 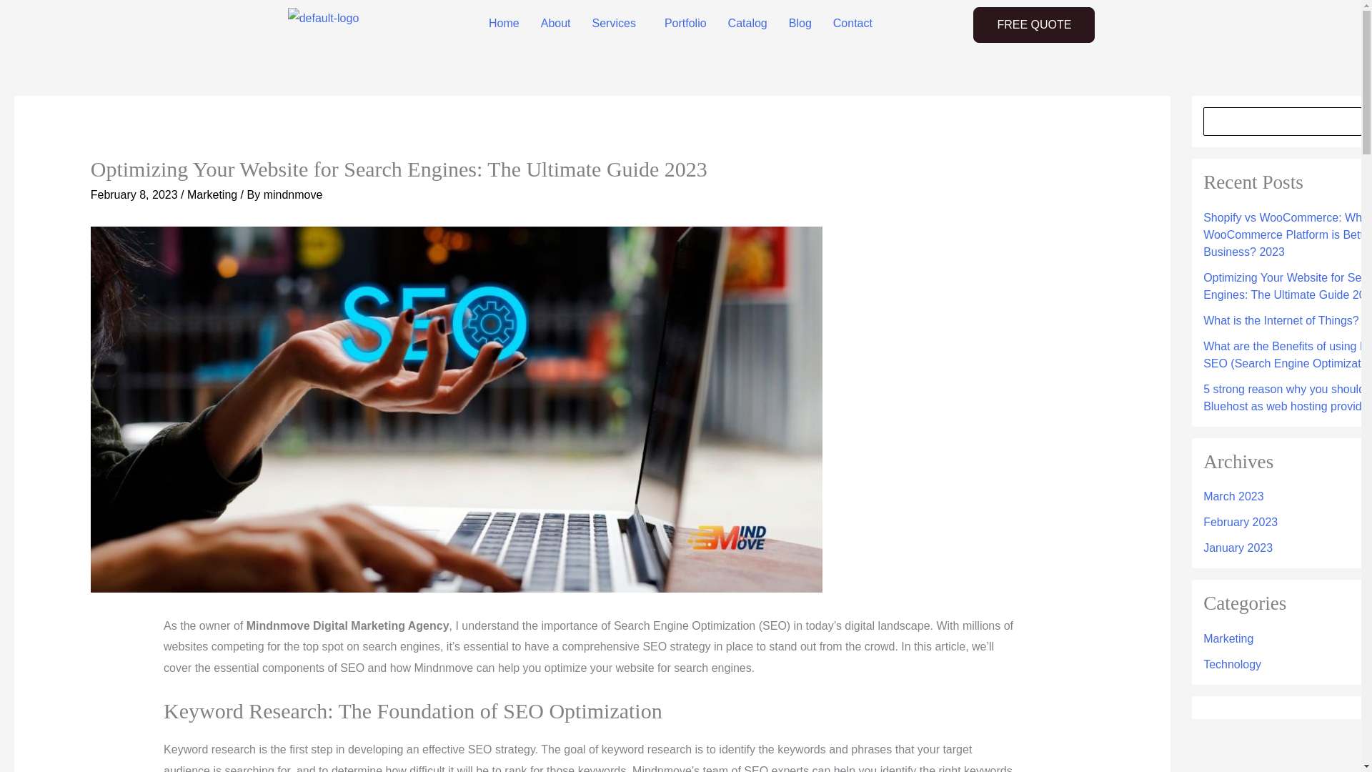 I want to click on Contact, so click(x=852, y=23).